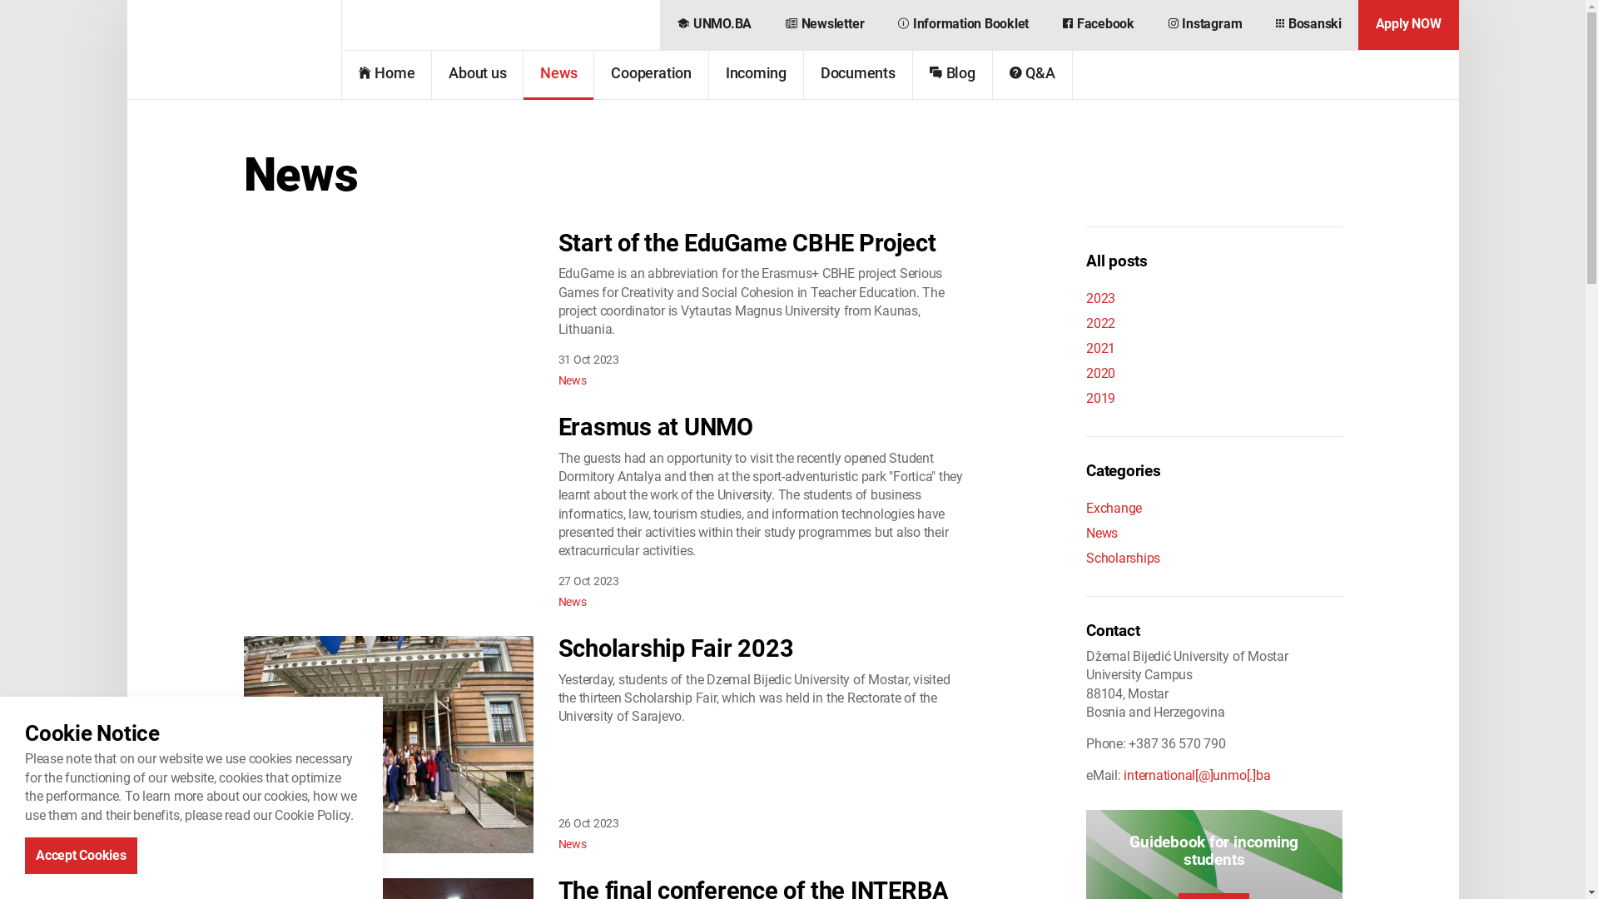 This screenshot has width=1598, height=899. What do you see at coordinates (1099, 25) in the screenshot?
I see `Facebook` at bounding box center [1099, 25].